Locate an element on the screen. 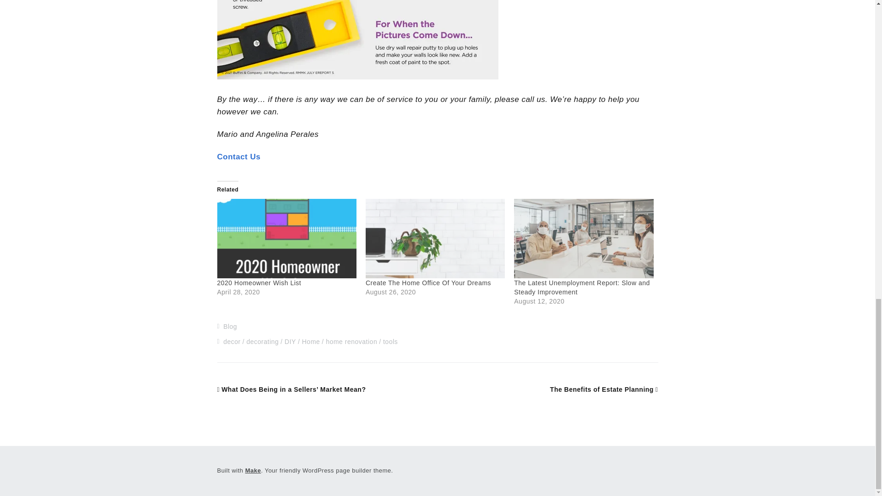 Image resolution: width=882 pixels, height=496 pixels. The Benefits of Estate Planning is located at coordinates (604, 389).